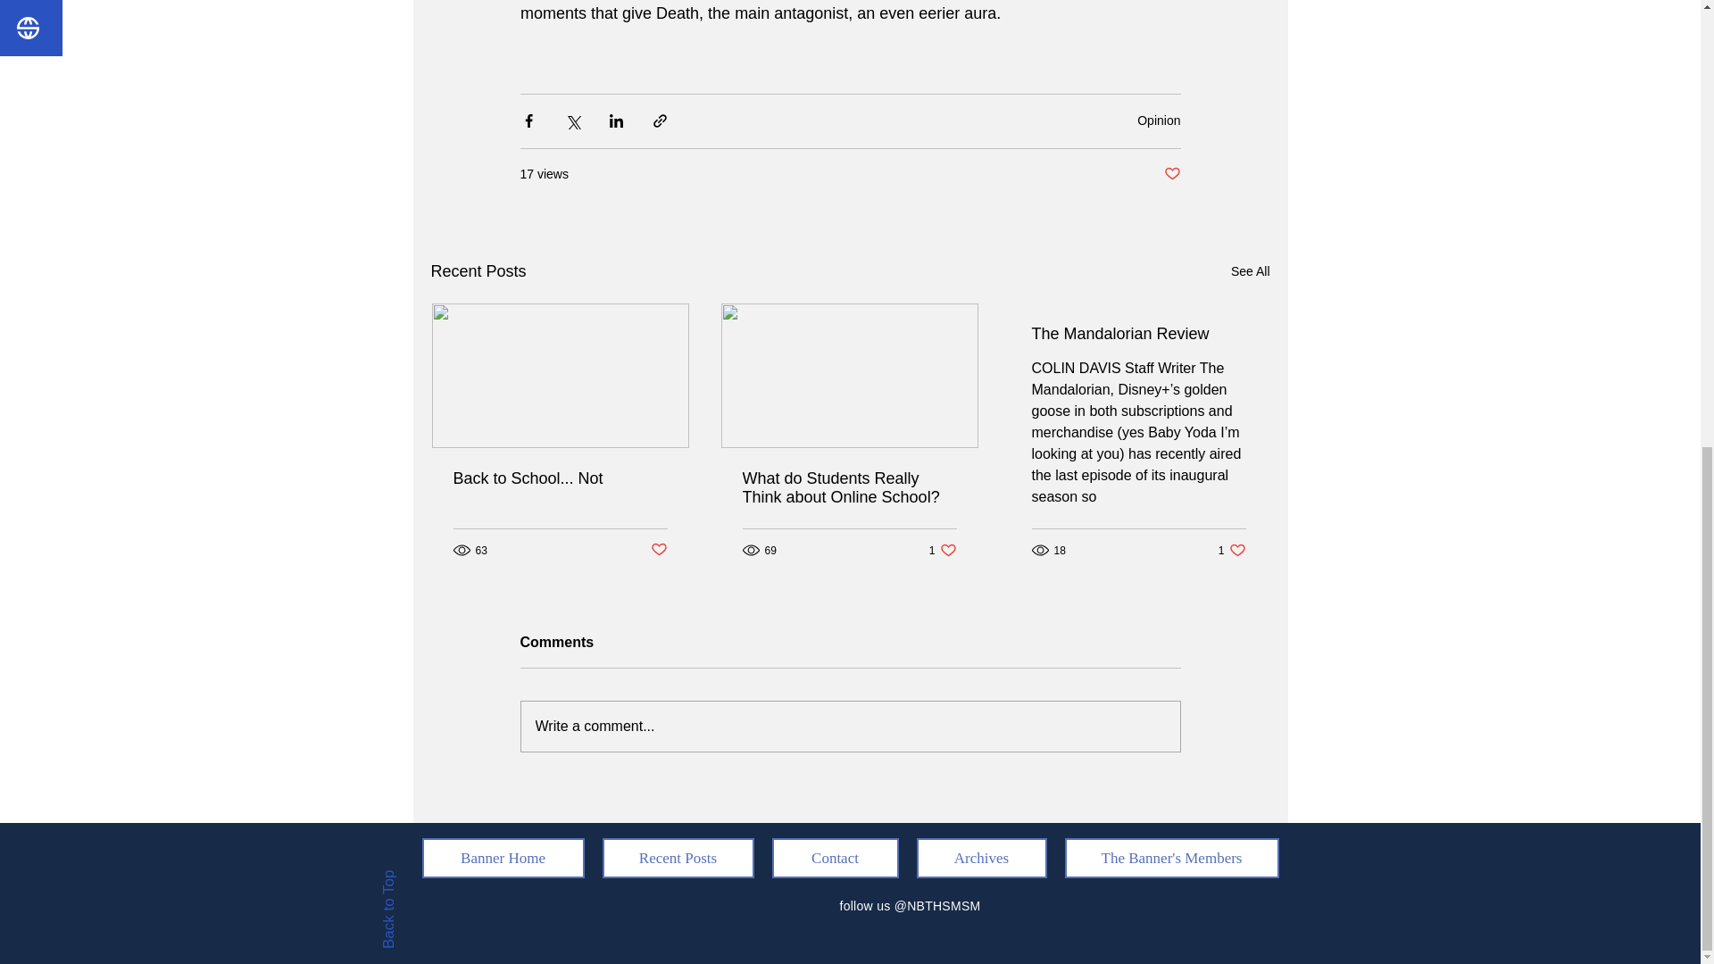 This screenshot has height=964, width=1714. Describe the element at coordinates (1159, 120) in the screenshot. I see `Post not marked as liked` at that location.